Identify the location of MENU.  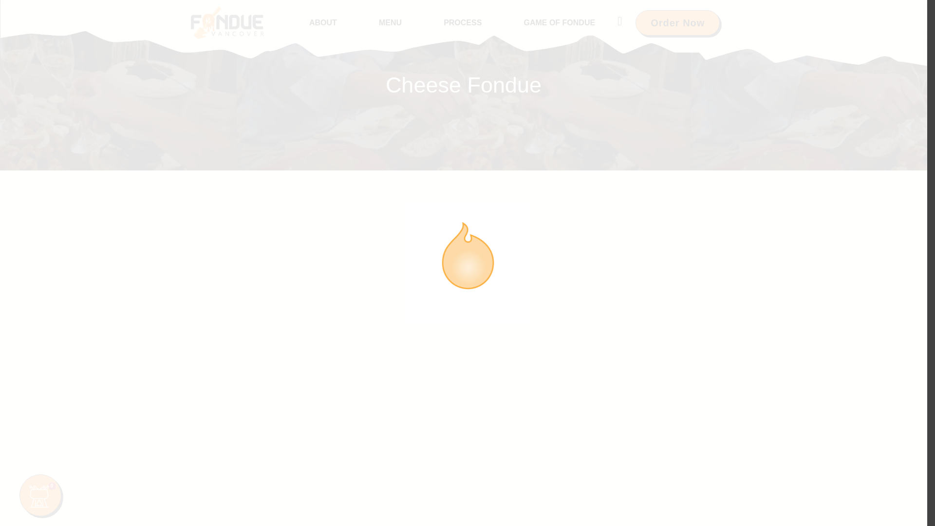
(390, 22).